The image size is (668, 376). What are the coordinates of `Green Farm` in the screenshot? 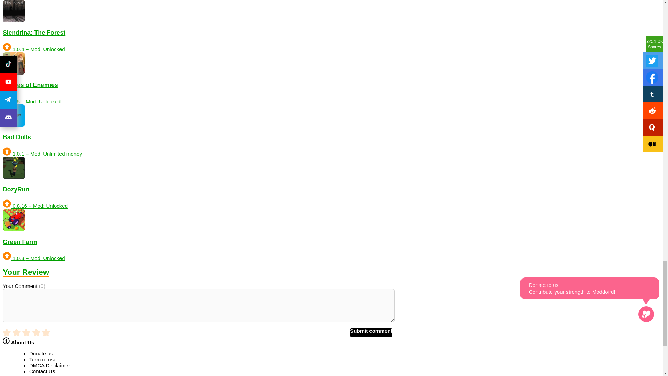 It's located at (198, 235).